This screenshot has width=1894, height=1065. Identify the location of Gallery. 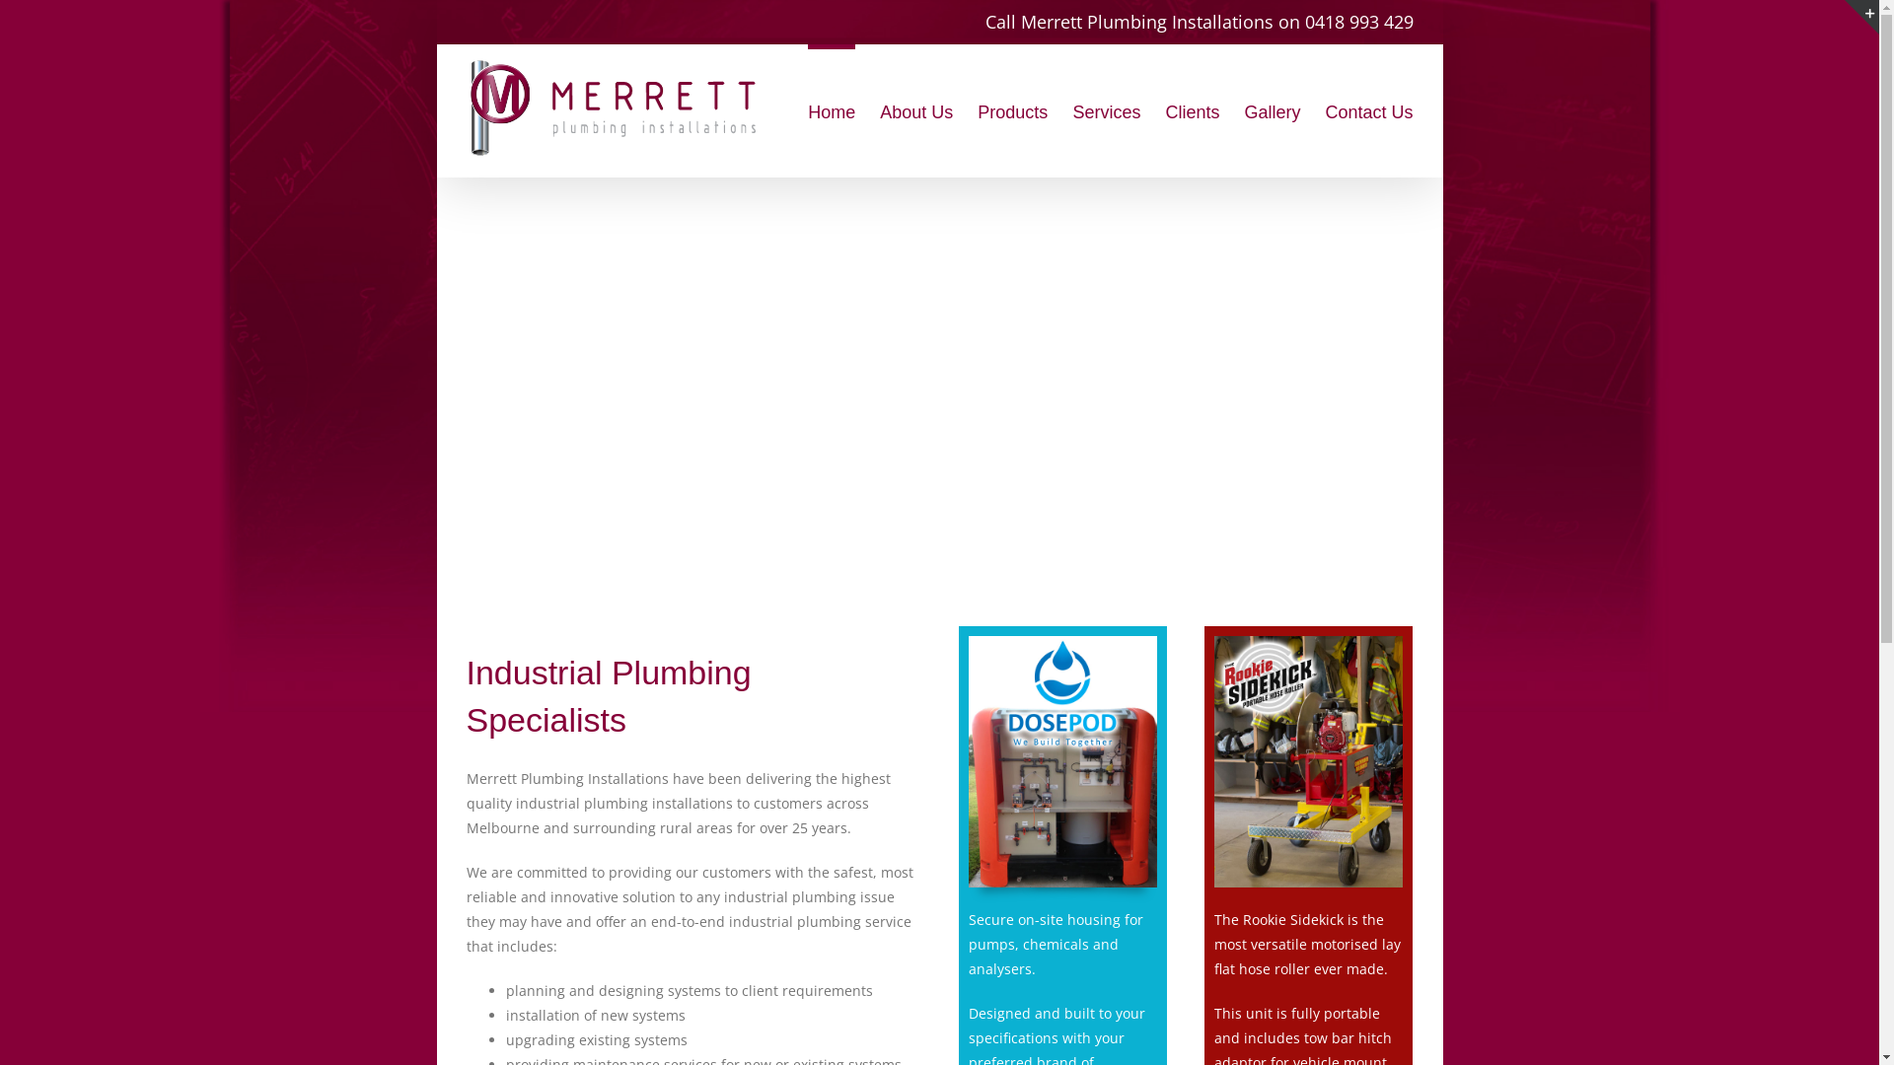
(1273, 110).